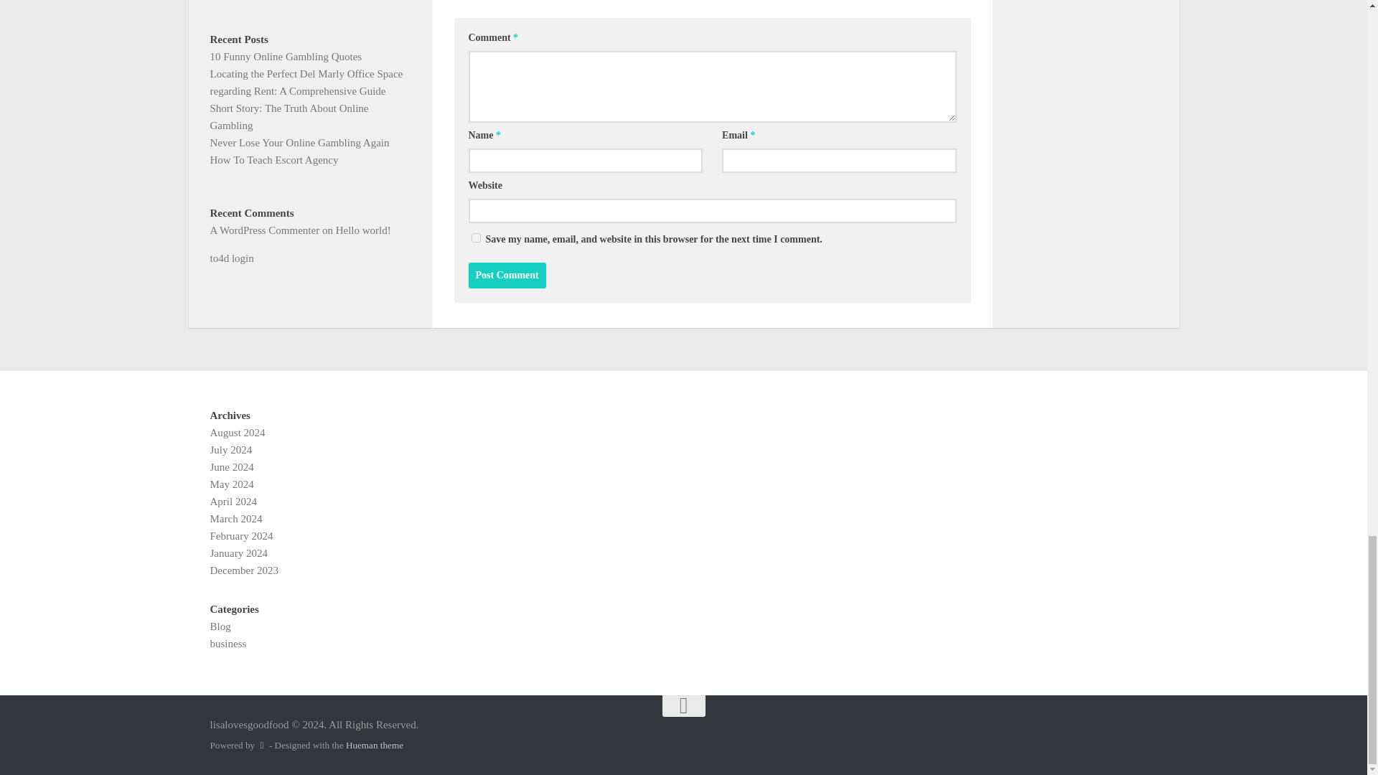  What do you see at coordinates (375, 745) in the screenshot?
I see `Hueman theme` at bounding box center [375, 745].